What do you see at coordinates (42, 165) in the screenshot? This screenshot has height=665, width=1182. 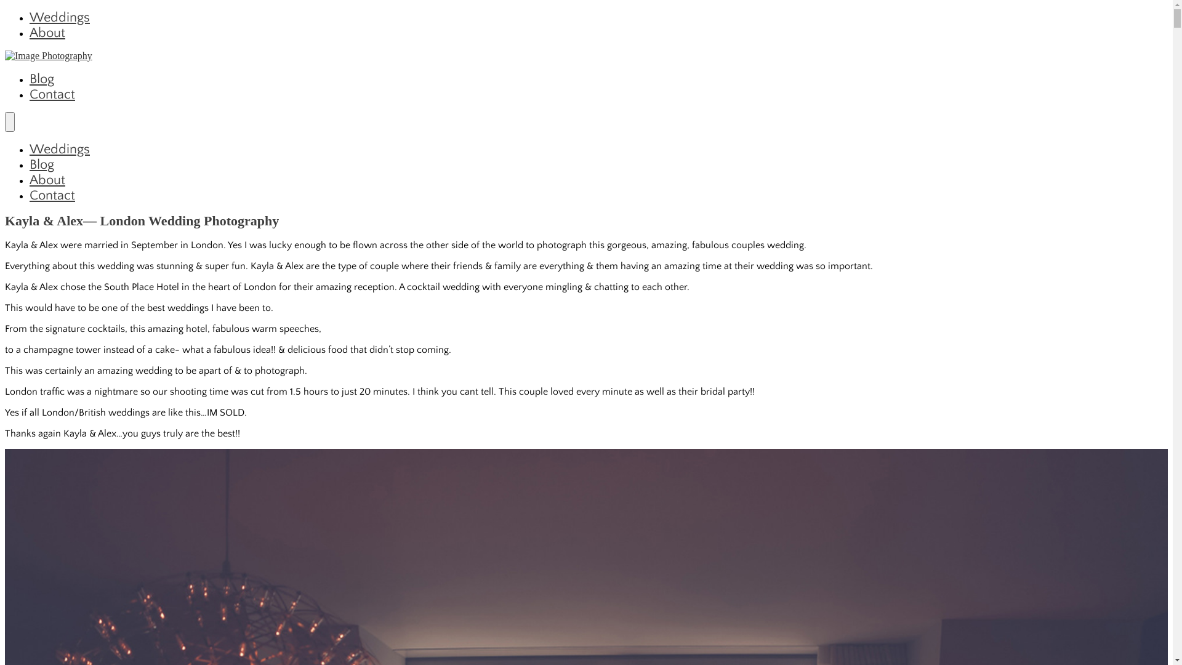 I see `Blog` at bounding box center [42, 165].